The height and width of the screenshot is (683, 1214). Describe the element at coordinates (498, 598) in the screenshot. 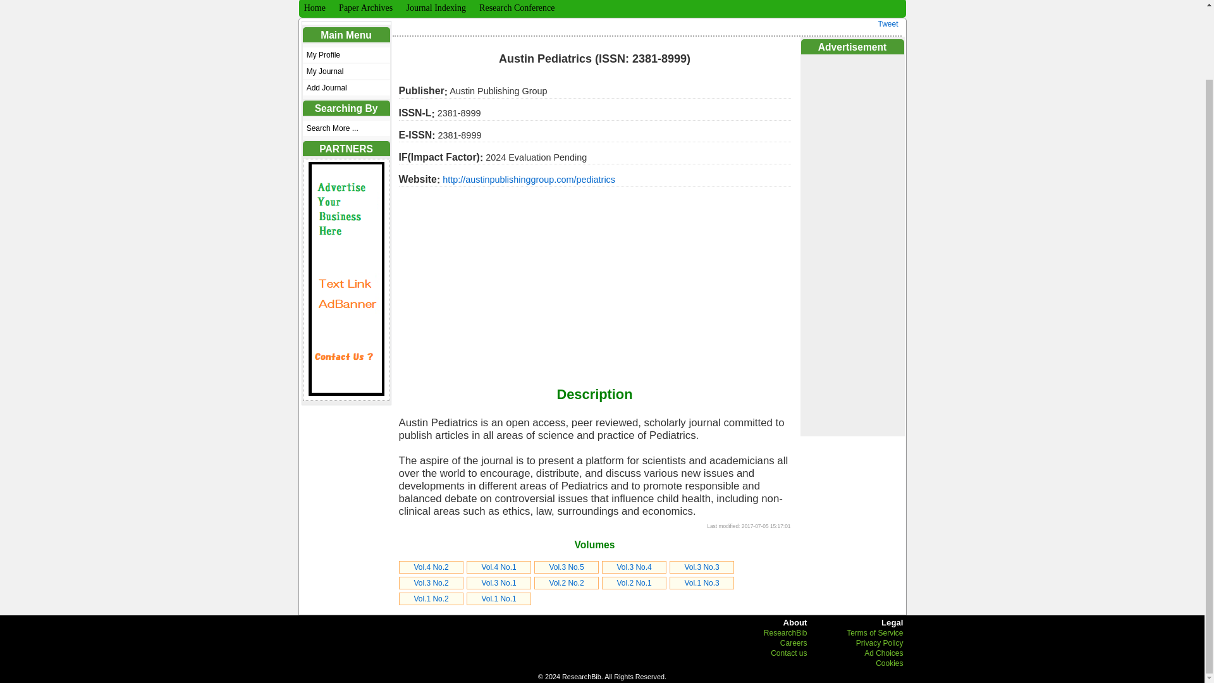

I see `Vol.1 No.1` at that location.